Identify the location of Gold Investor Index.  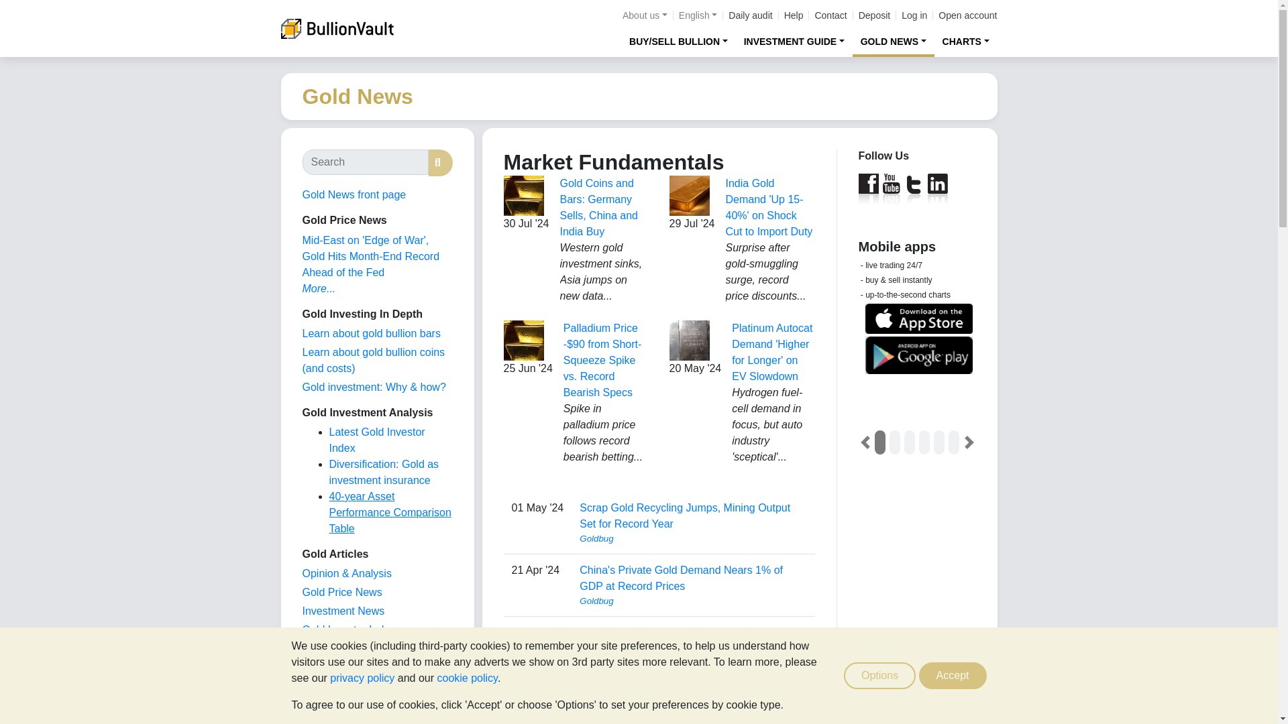
(348, 629).